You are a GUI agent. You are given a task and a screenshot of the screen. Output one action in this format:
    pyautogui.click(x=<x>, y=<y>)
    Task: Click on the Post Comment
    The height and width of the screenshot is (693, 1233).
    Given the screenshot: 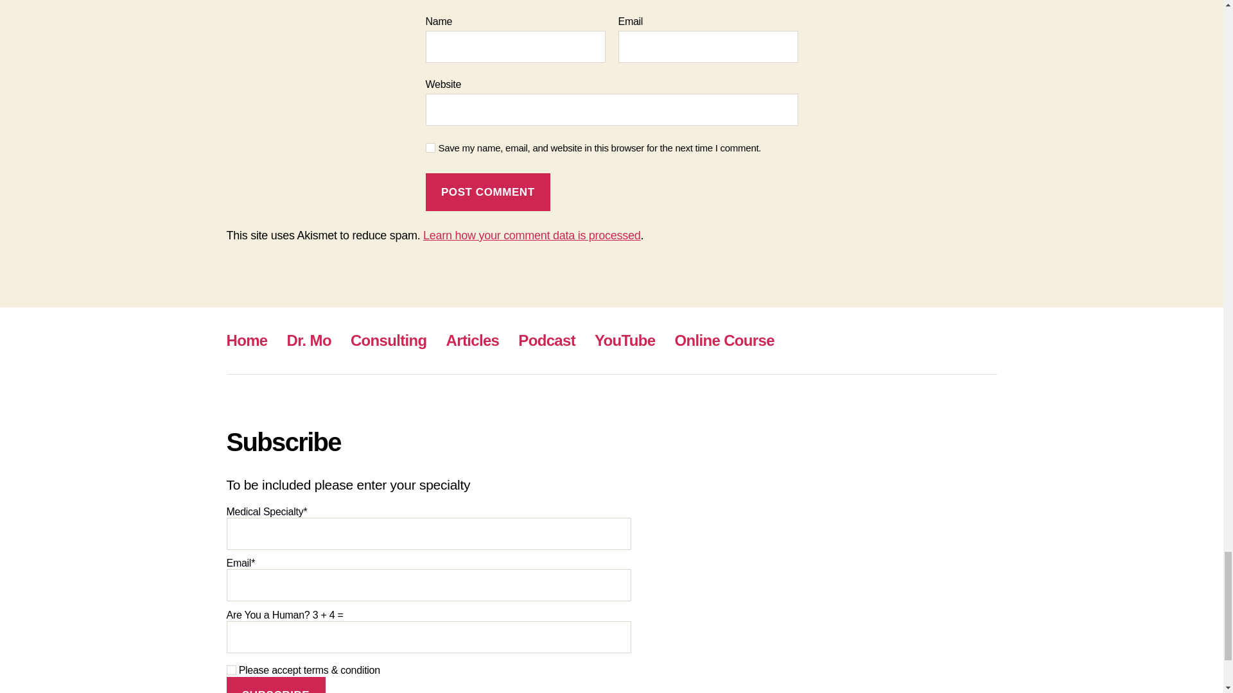 What is the action you would take?
    pyautogui.click(x=487, y=193)
    